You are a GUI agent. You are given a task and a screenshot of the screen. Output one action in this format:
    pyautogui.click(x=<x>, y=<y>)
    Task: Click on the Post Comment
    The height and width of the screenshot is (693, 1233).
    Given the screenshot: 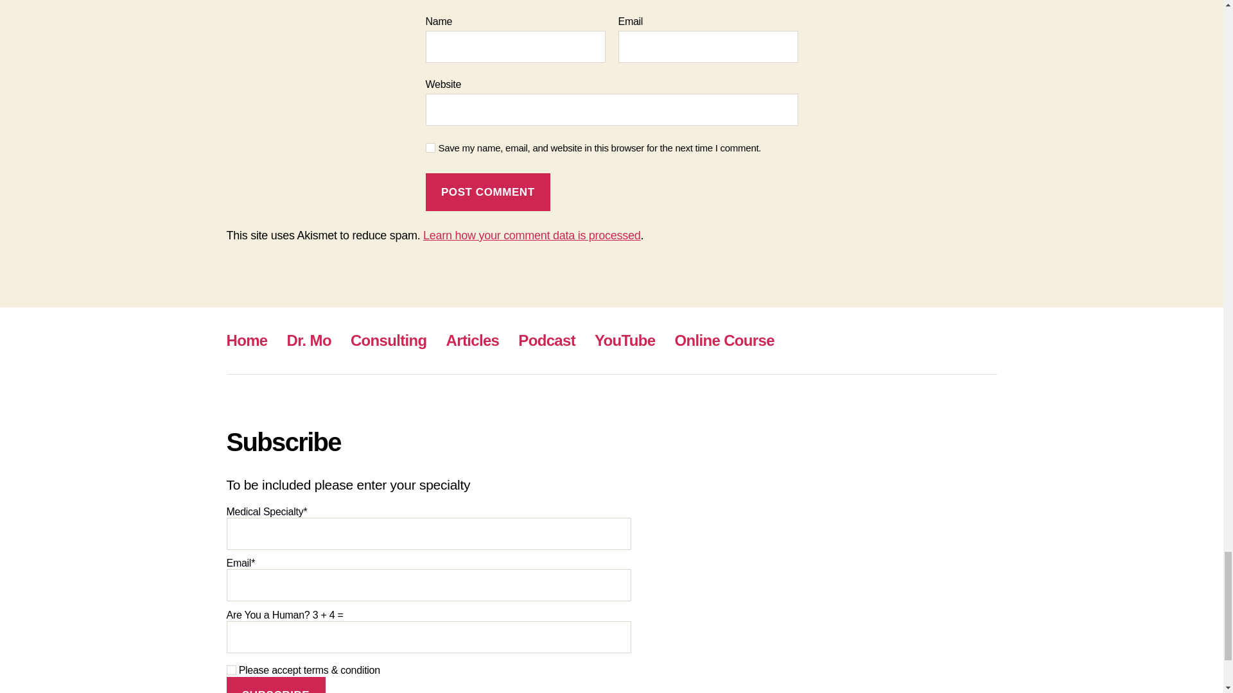 What is the action you would take?
    pyautogui.click(x=487, y=193)
    